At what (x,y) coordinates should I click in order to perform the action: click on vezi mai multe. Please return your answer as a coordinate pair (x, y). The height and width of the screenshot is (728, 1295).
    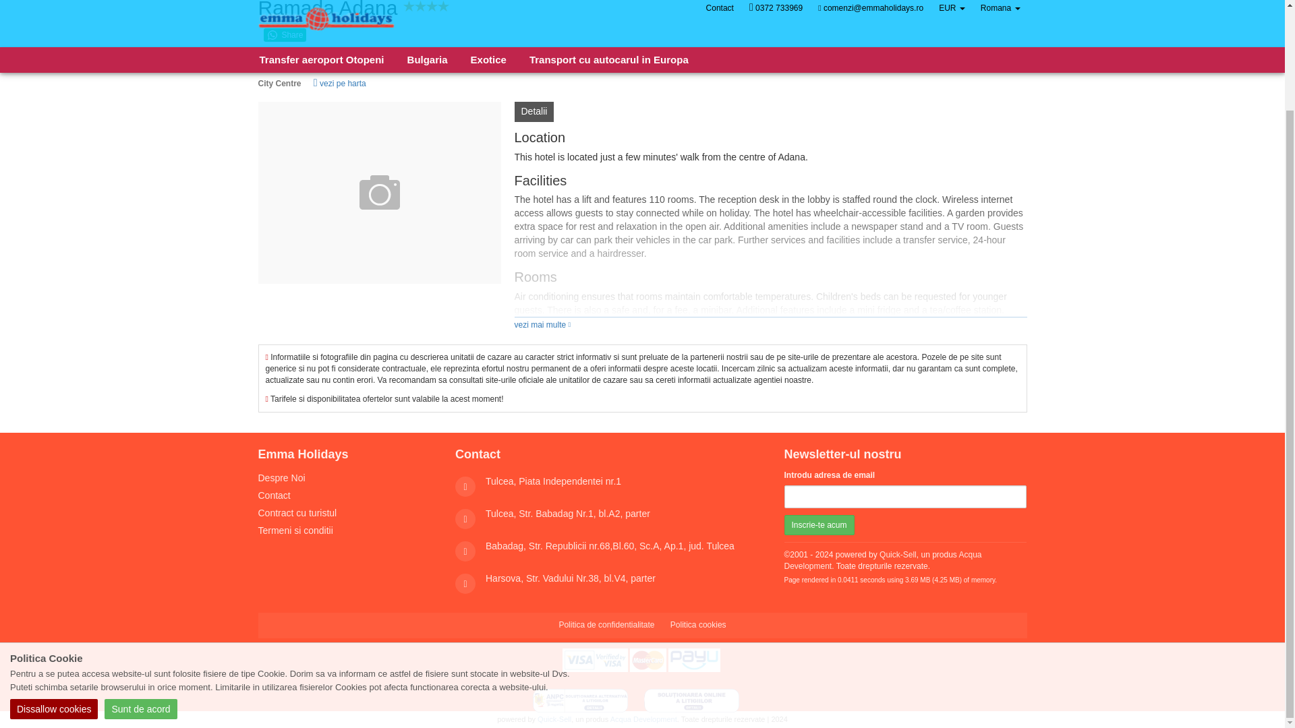
    Looking at the image, I should click on (542, 325).